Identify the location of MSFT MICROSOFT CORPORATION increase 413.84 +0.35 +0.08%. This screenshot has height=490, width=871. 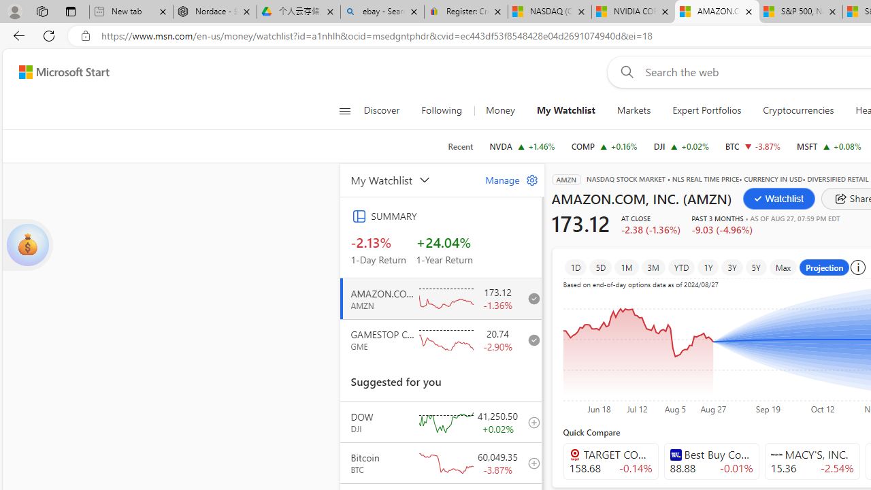
(829, 146).